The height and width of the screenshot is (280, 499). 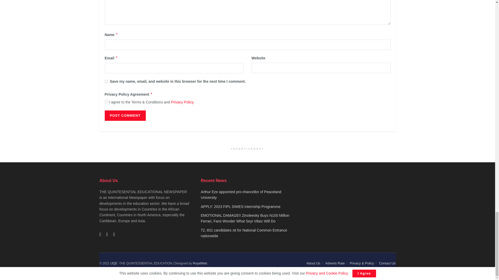 I want to click on Post Comment, so click(x=125, y=115).